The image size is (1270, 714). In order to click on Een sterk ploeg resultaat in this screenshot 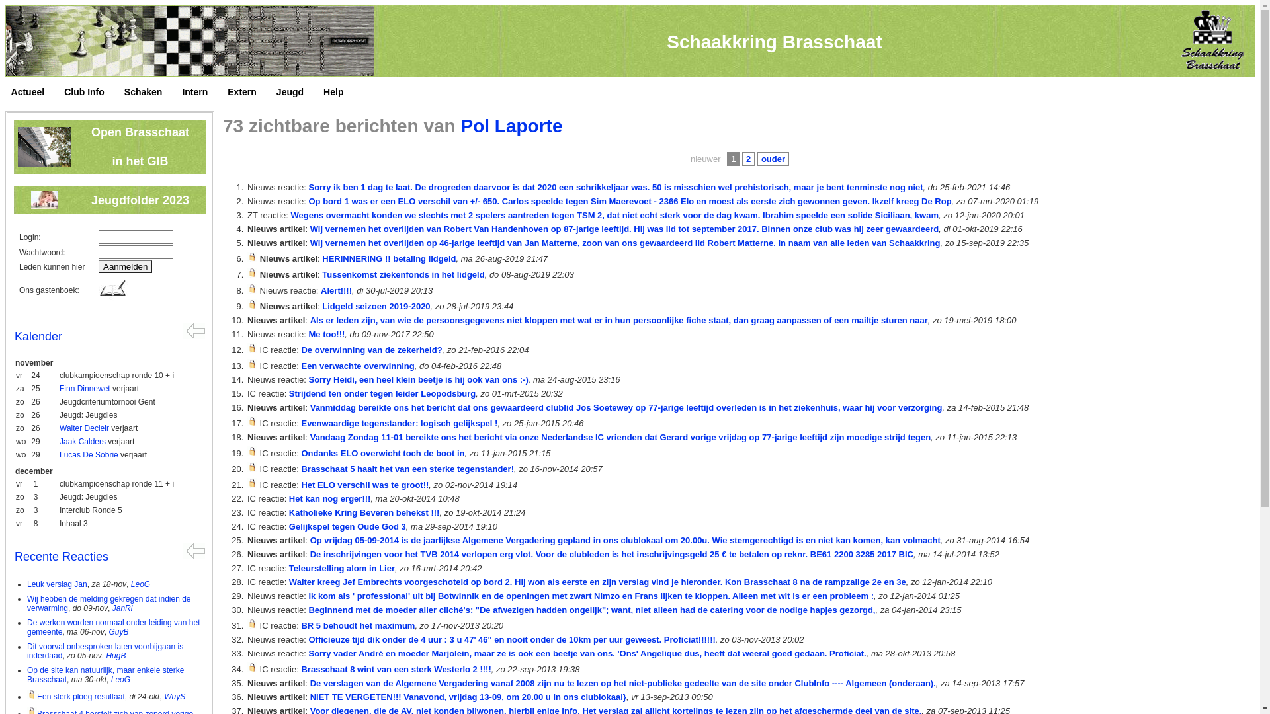, I will do `click(76, 697)`.